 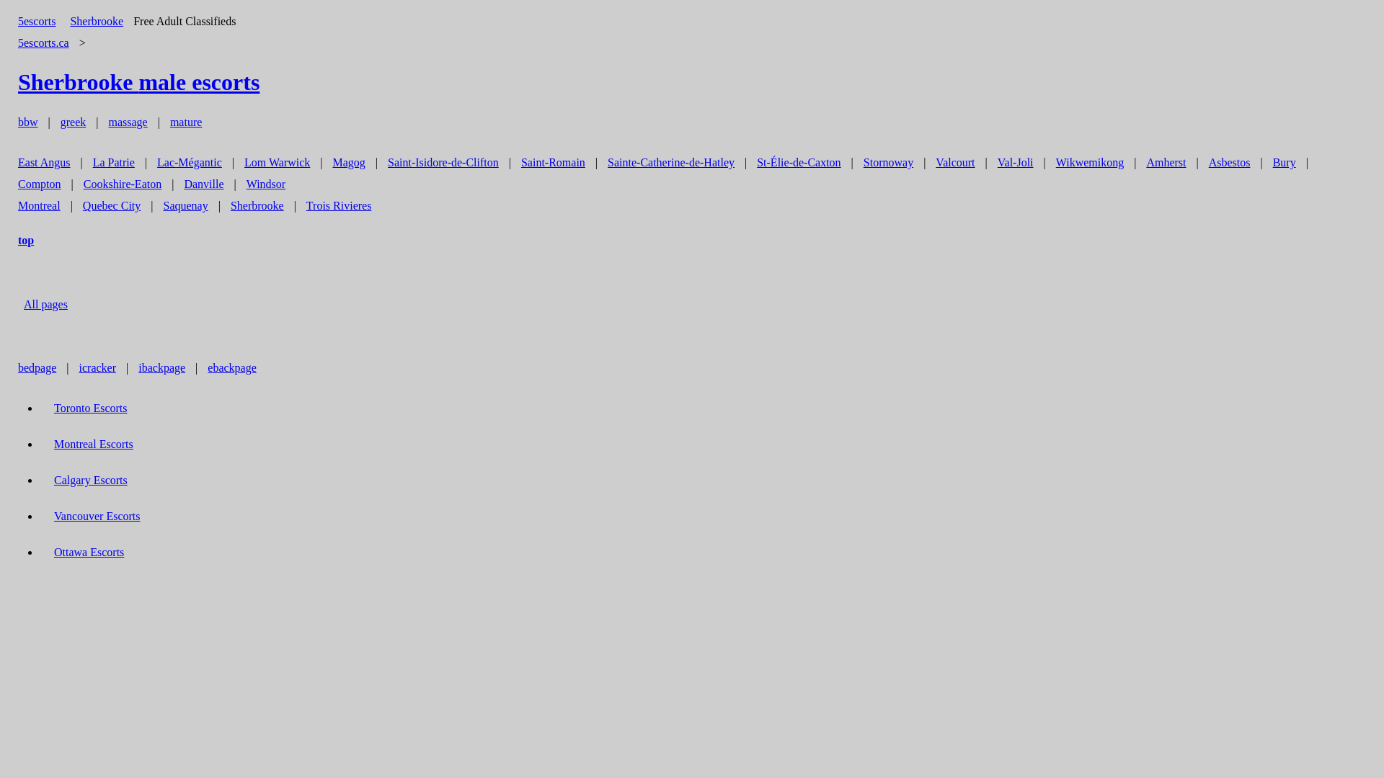 I want to click on Calgary Escorts, so click(x=91, y=480).